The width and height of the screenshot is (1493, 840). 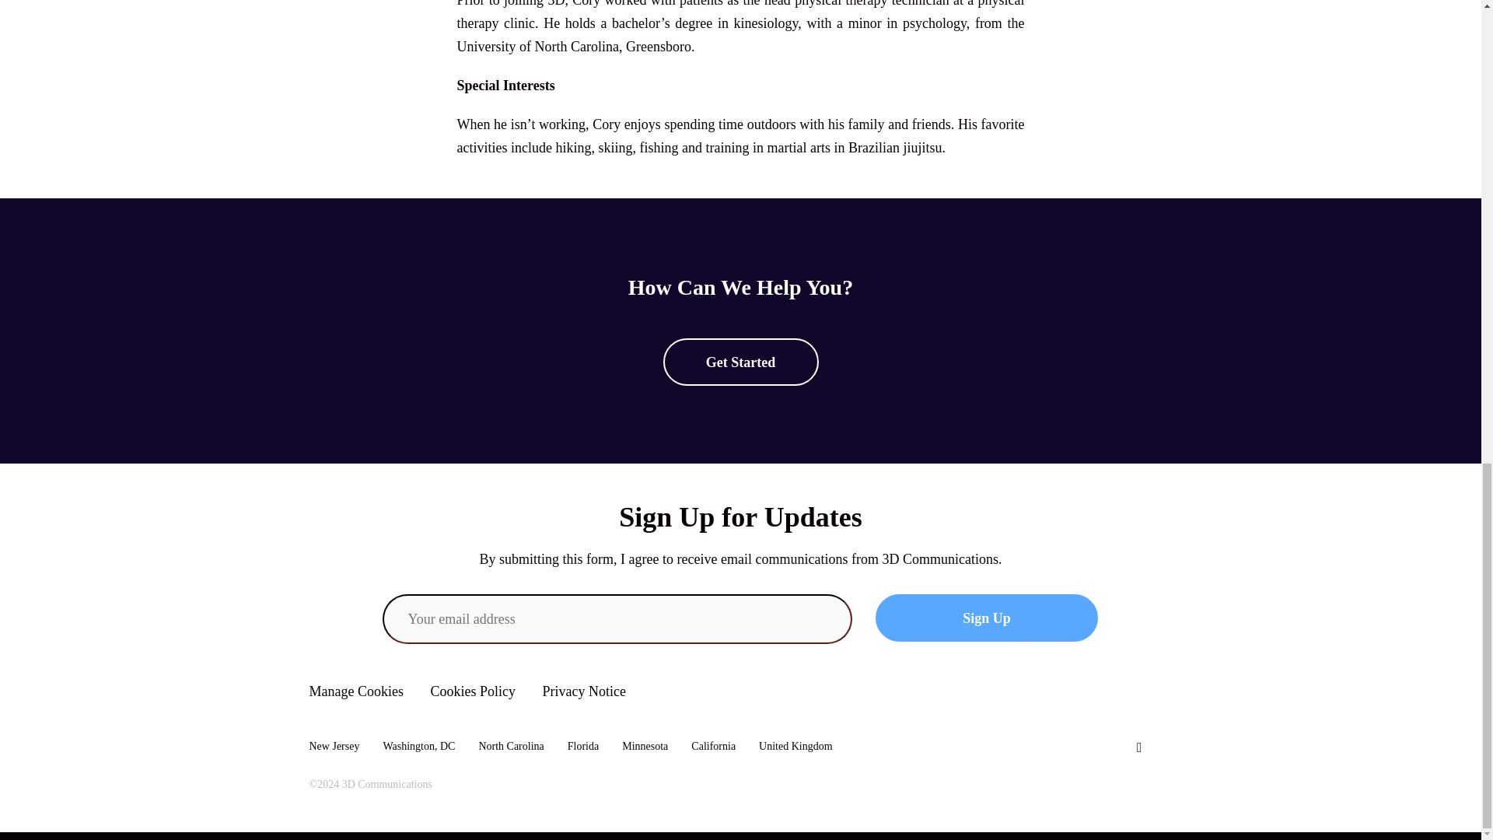 I want to click on Manage Cookies, so click(x=356, y=691).